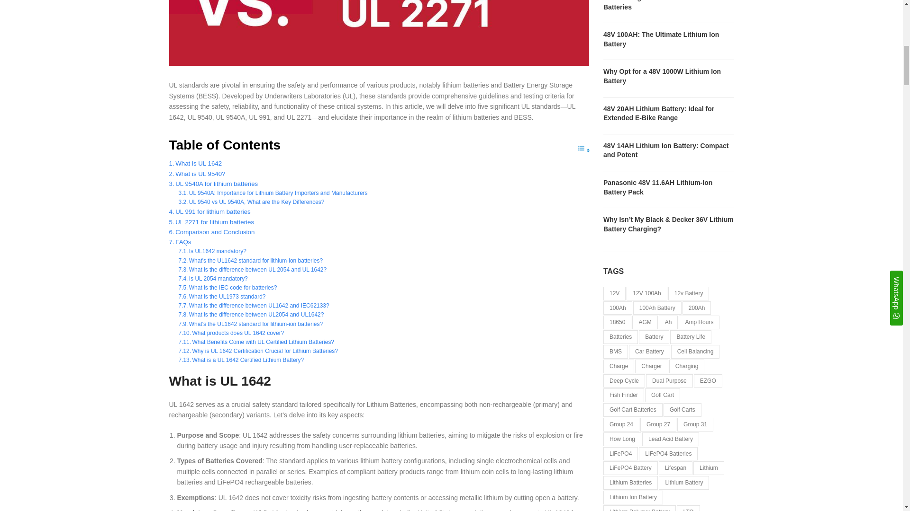 The image size is (910, 511). I want to click on UL 991 for lithium batteries, so click(209, 211).